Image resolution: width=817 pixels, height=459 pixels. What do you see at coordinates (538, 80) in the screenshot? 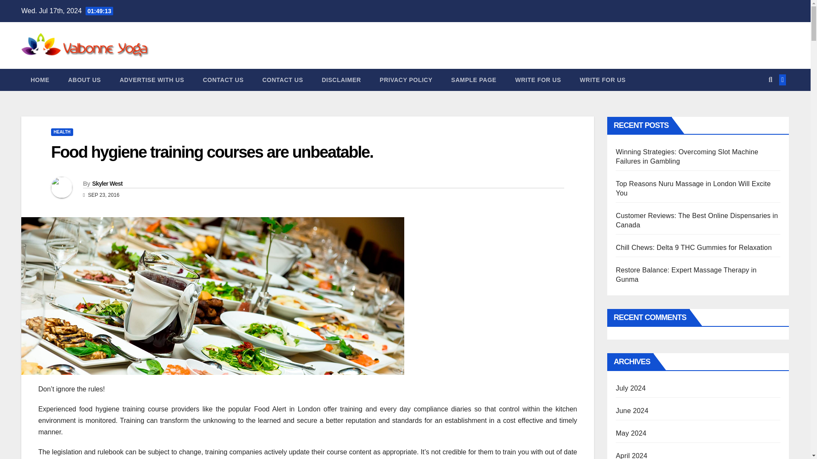
I see `WRITE FOR US` at bounding box center [538, 80].